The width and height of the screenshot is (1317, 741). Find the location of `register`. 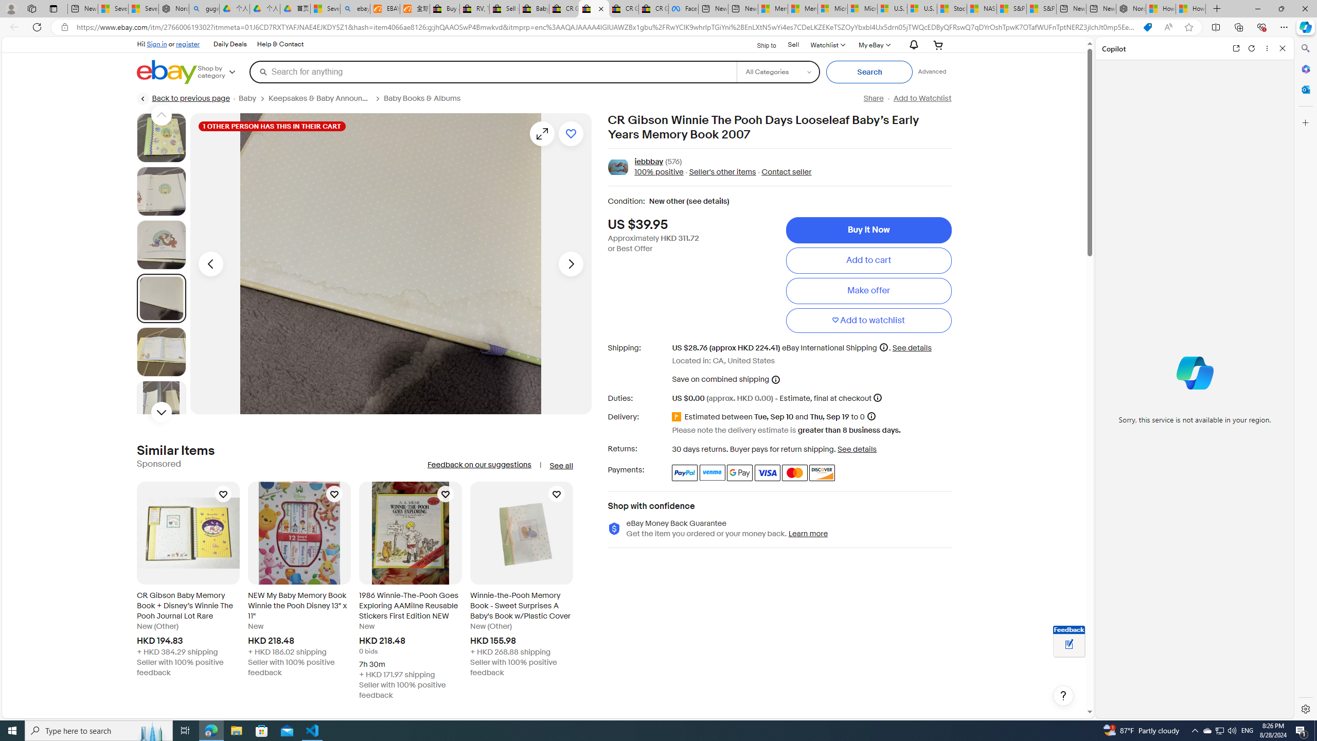

register is located at coordinates (187, 44).